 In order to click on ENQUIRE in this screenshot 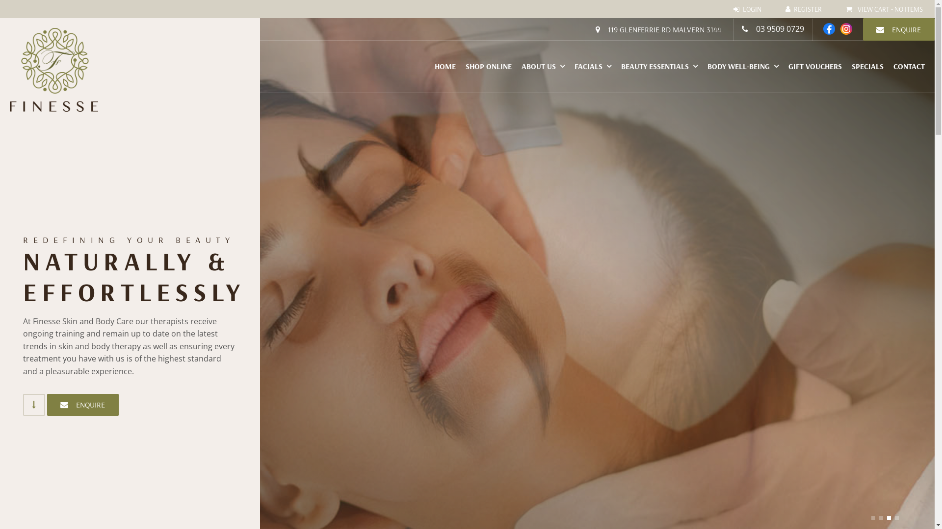, I will do `click(899, 29)`.